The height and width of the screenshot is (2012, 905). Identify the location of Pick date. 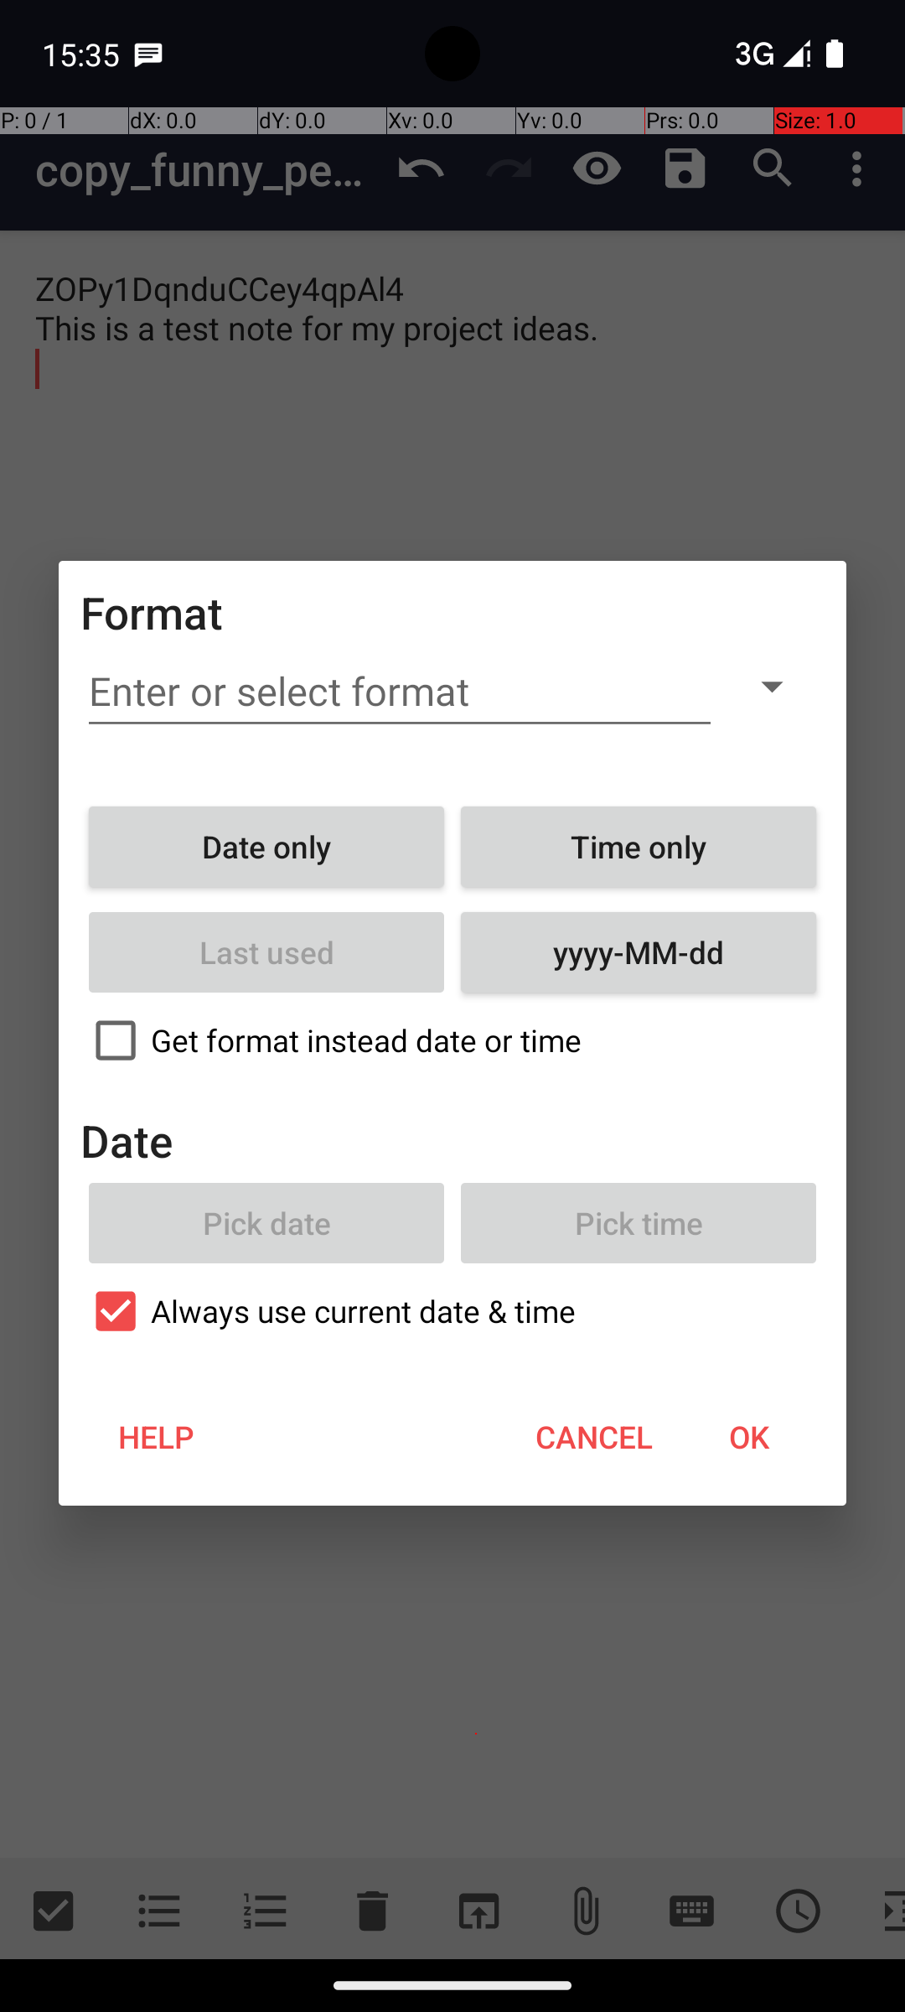
(266, 1223).